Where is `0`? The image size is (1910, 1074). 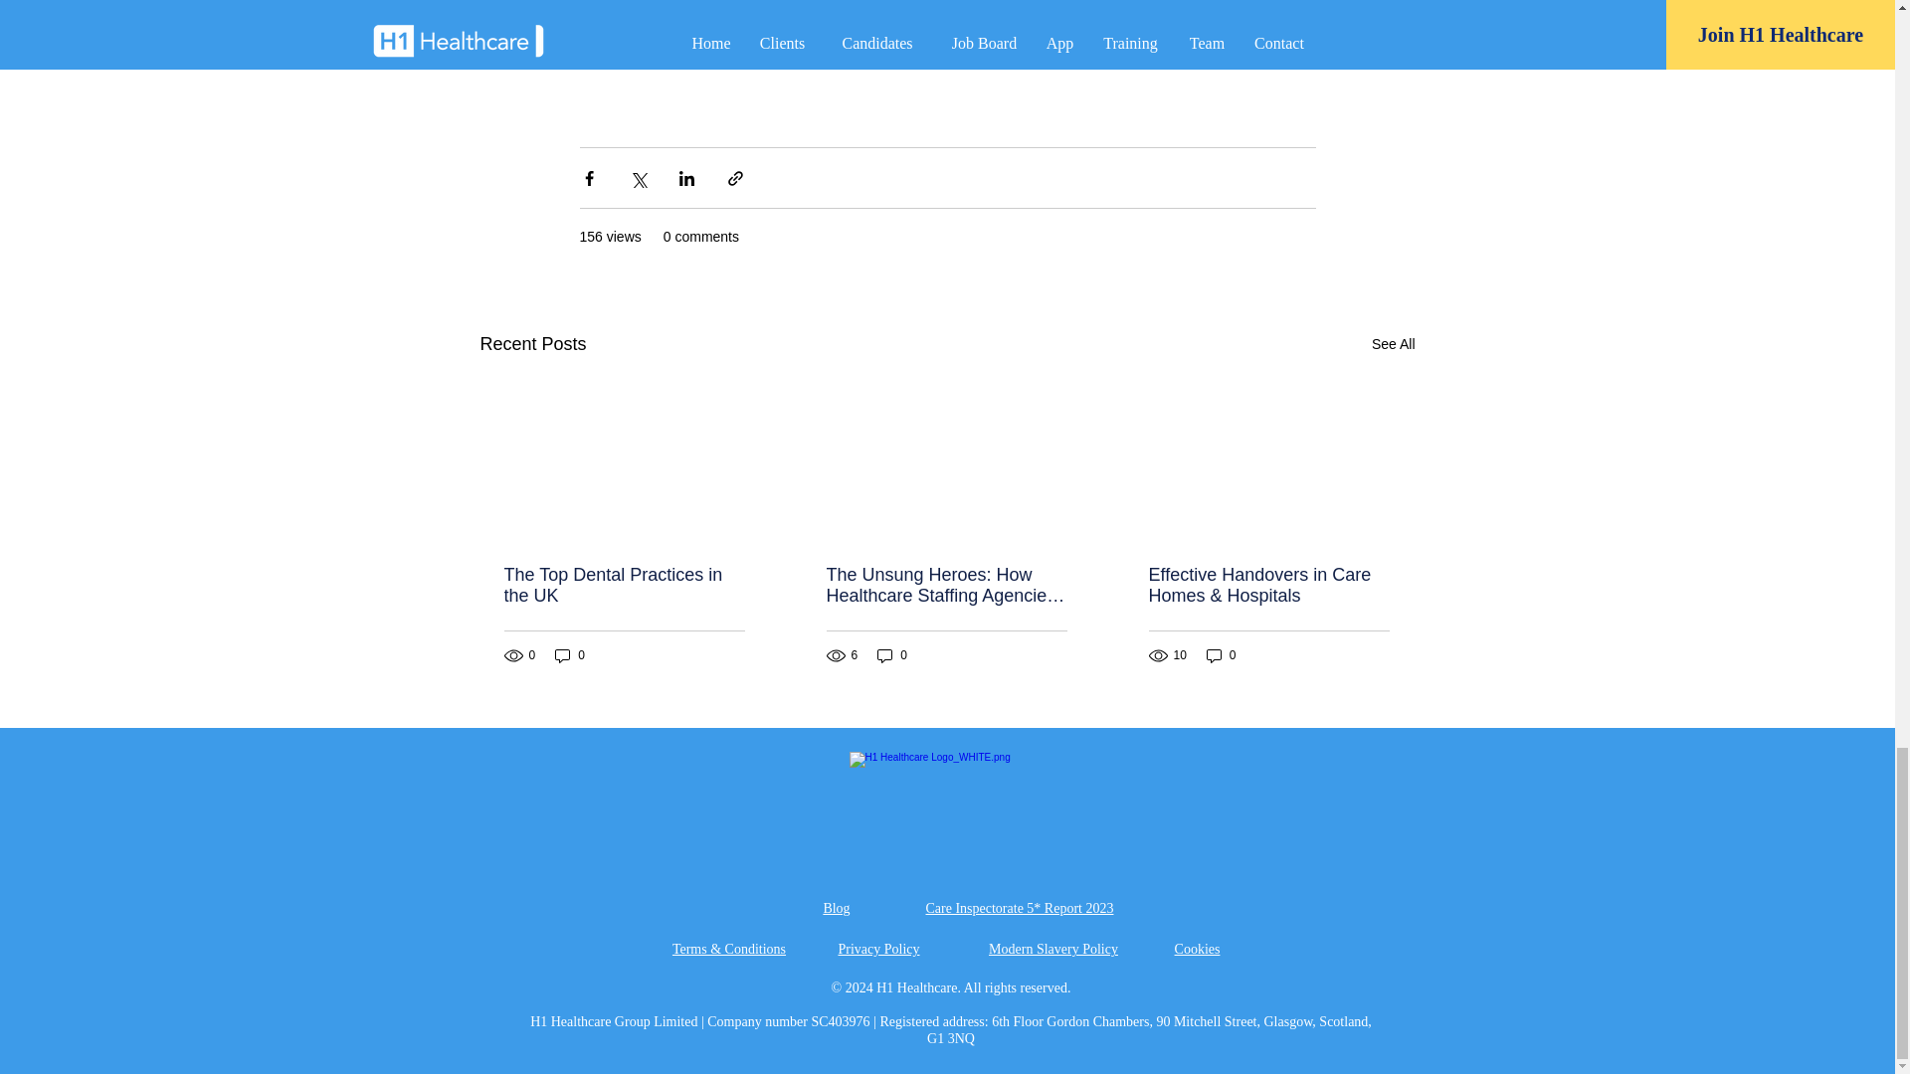 0 is located at coordinates (569, 655).